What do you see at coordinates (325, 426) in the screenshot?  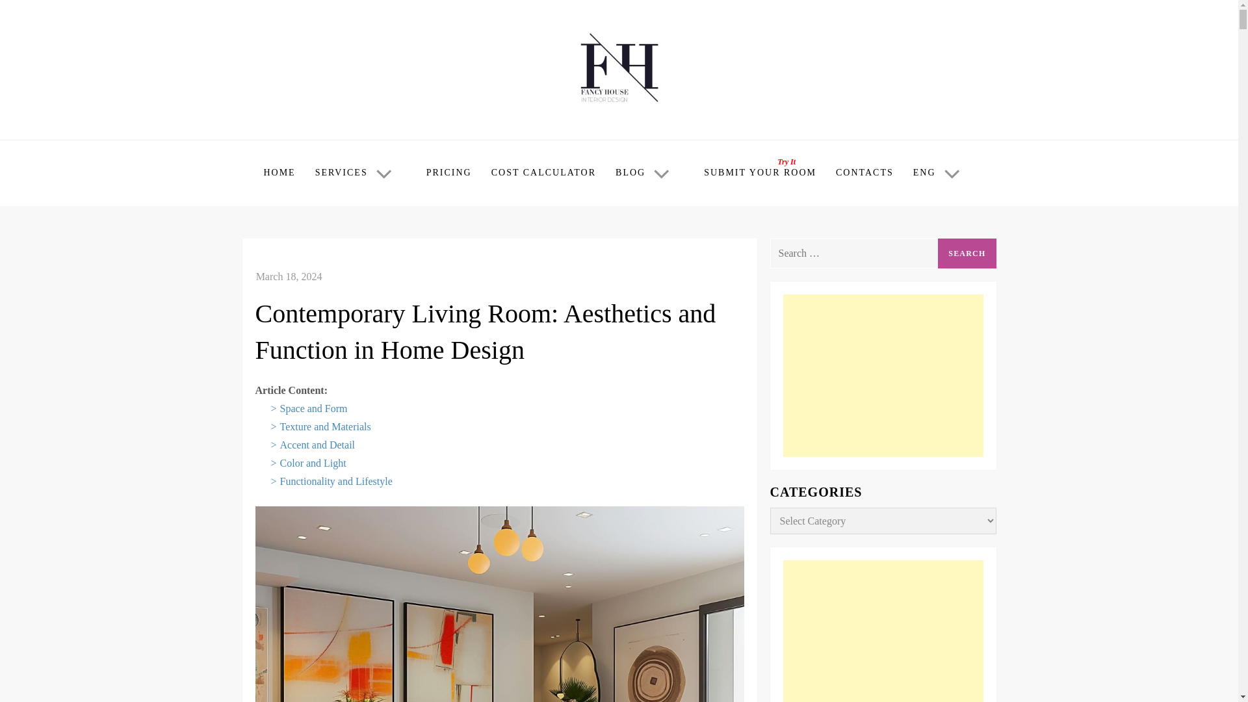 I see `Texture and Materials` at bounding box center [325, 426].